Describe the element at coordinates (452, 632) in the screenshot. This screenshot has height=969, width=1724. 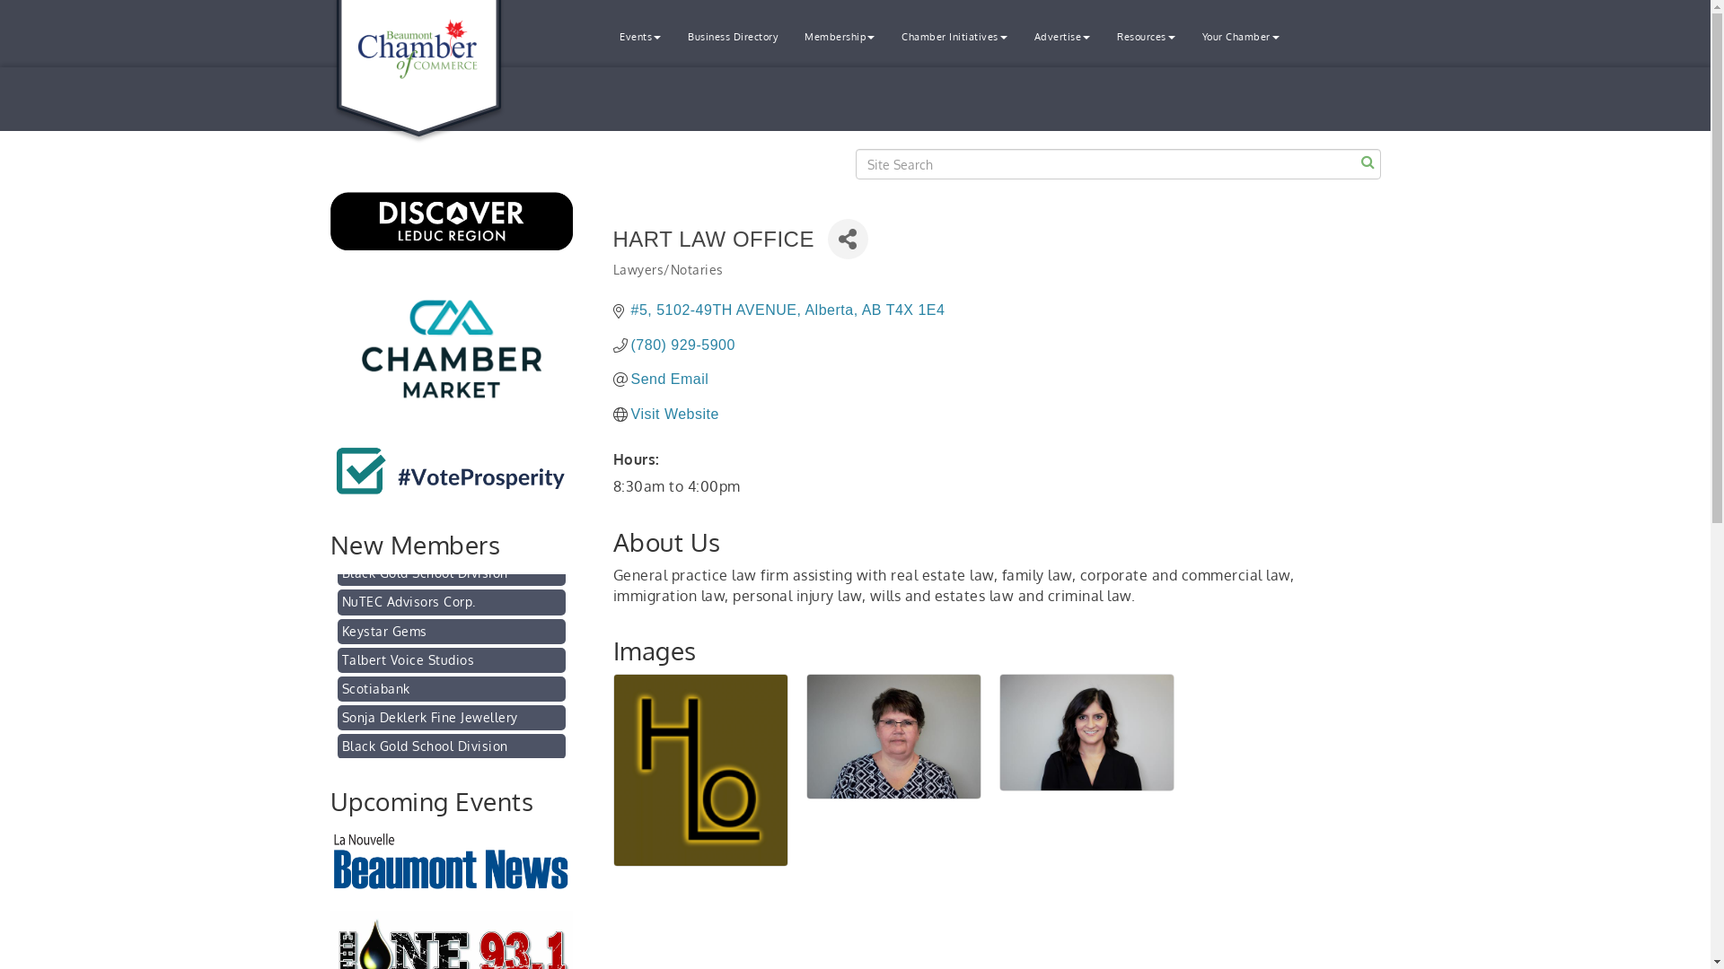
I see `NuTEC Advisors Corp.` at that location.